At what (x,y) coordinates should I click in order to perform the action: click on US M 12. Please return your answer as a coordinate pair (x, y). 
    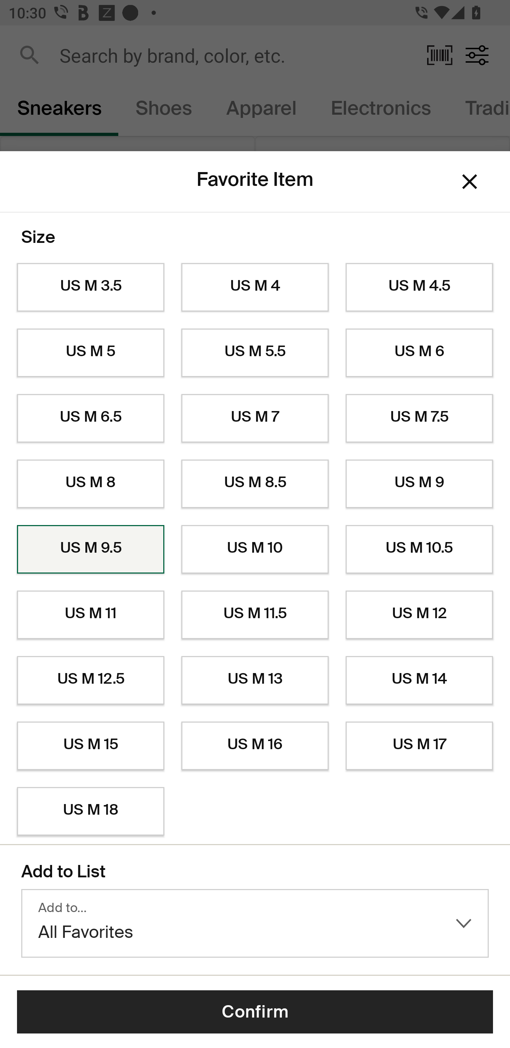
    Looking at the image, I should click on (419, 615).